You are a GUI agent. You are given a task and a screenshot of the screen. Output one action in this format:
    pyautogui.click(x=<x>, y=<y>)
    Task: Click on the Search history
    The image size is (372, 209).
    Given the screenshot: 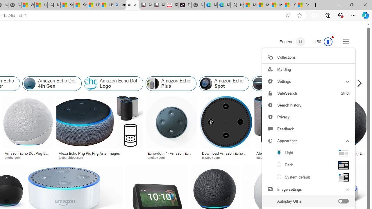 What is the action you would take?
    pyautogui.click(x=309, y=105)
    